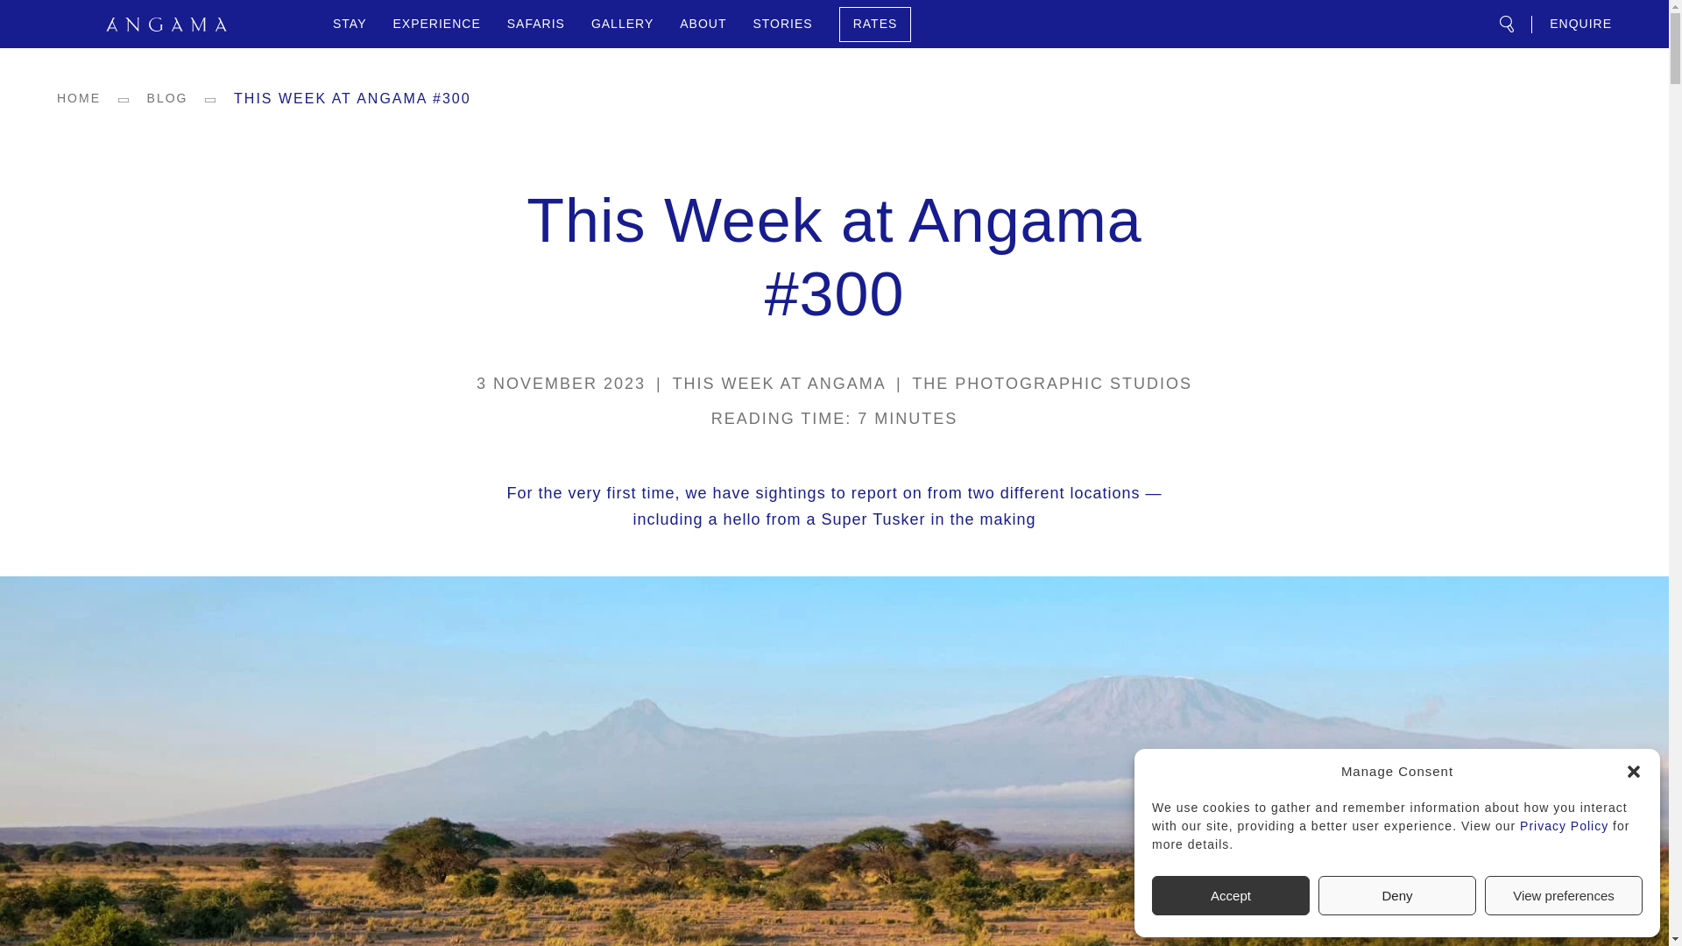  What do you see at coordinates (1564, 895) in the screenshot?
I see `View preferences` at bounding box center [1564, 895].